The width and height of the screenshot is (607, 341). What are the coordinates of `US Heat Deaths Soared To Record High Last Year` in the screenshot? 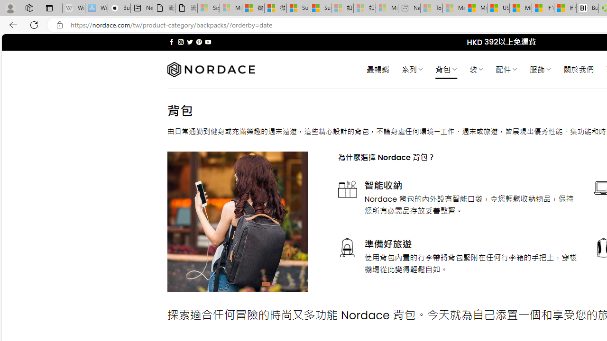 It's located at (498, 9).